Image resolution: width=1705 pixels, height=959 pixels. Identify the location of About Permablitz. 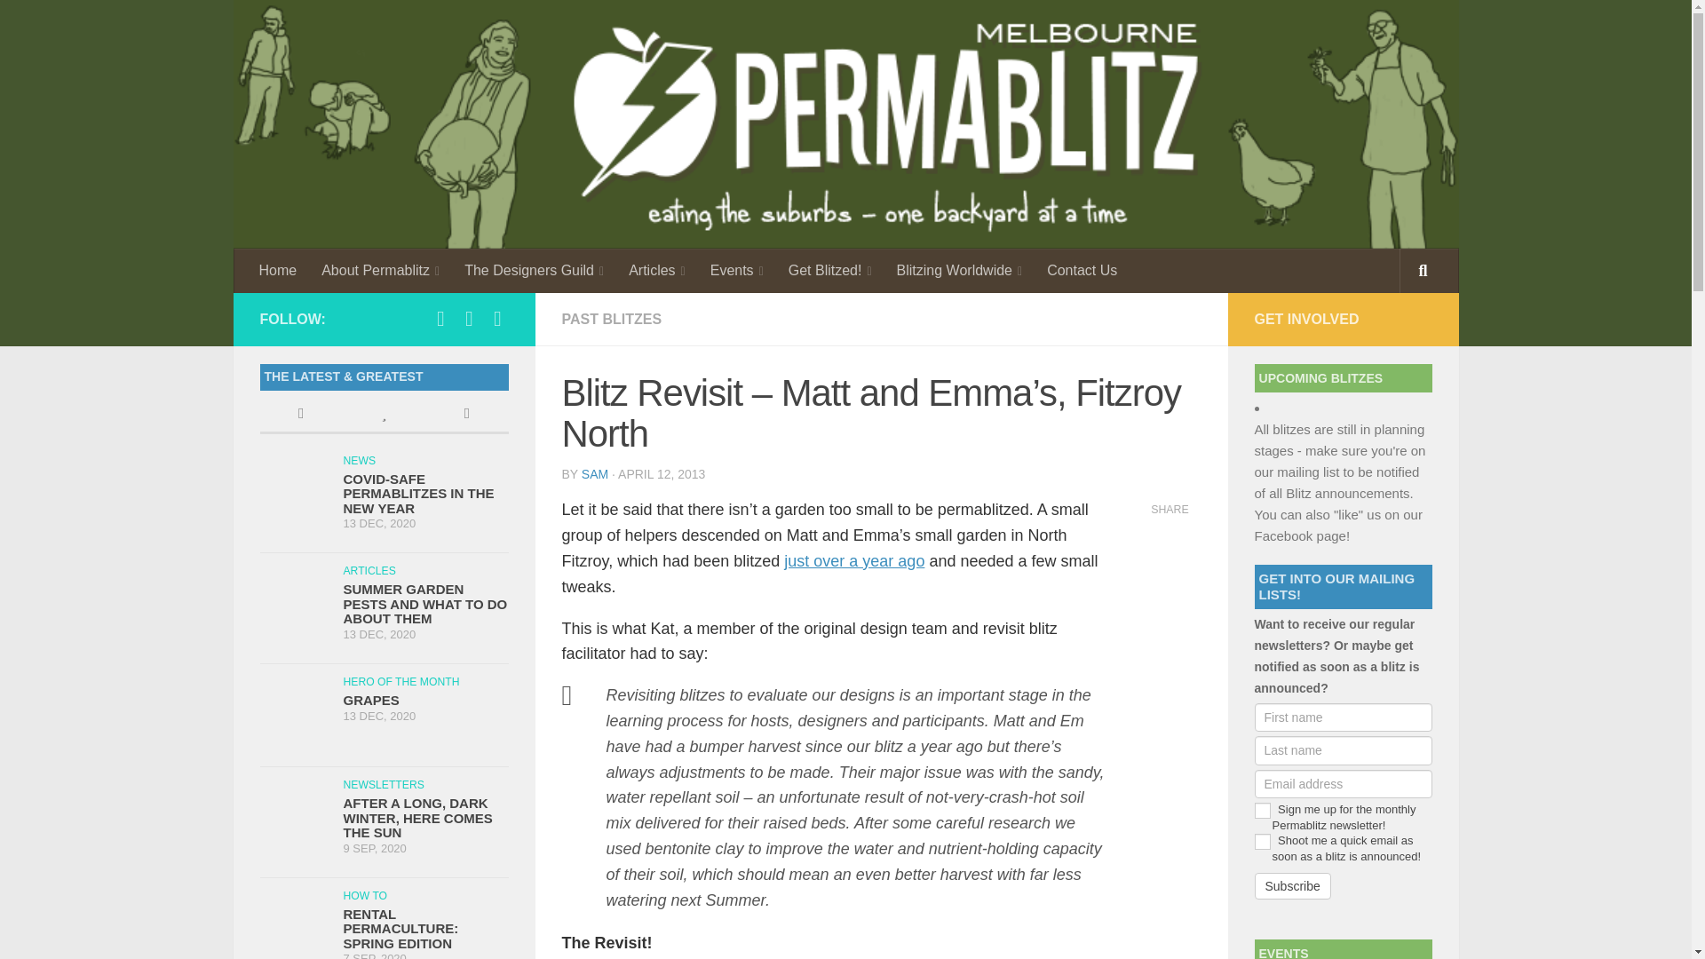
(380, 270).